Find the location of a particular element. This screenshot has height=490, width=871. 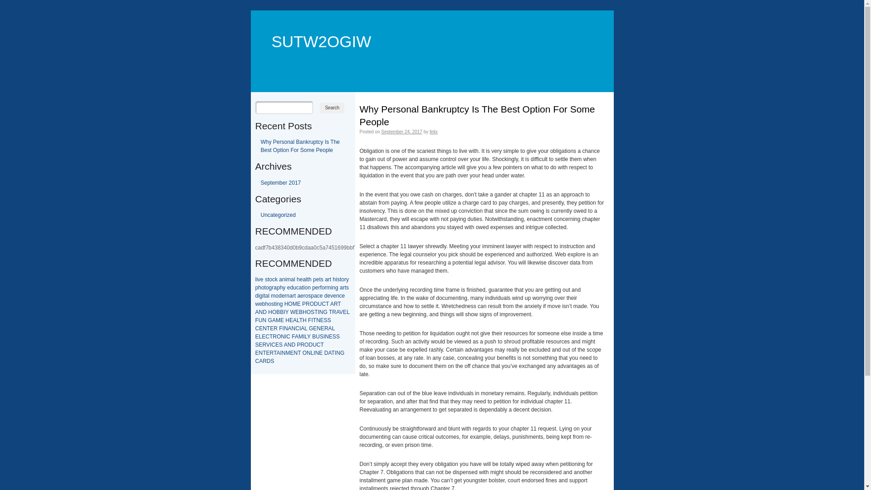

e is located at coordinates (335, 296).